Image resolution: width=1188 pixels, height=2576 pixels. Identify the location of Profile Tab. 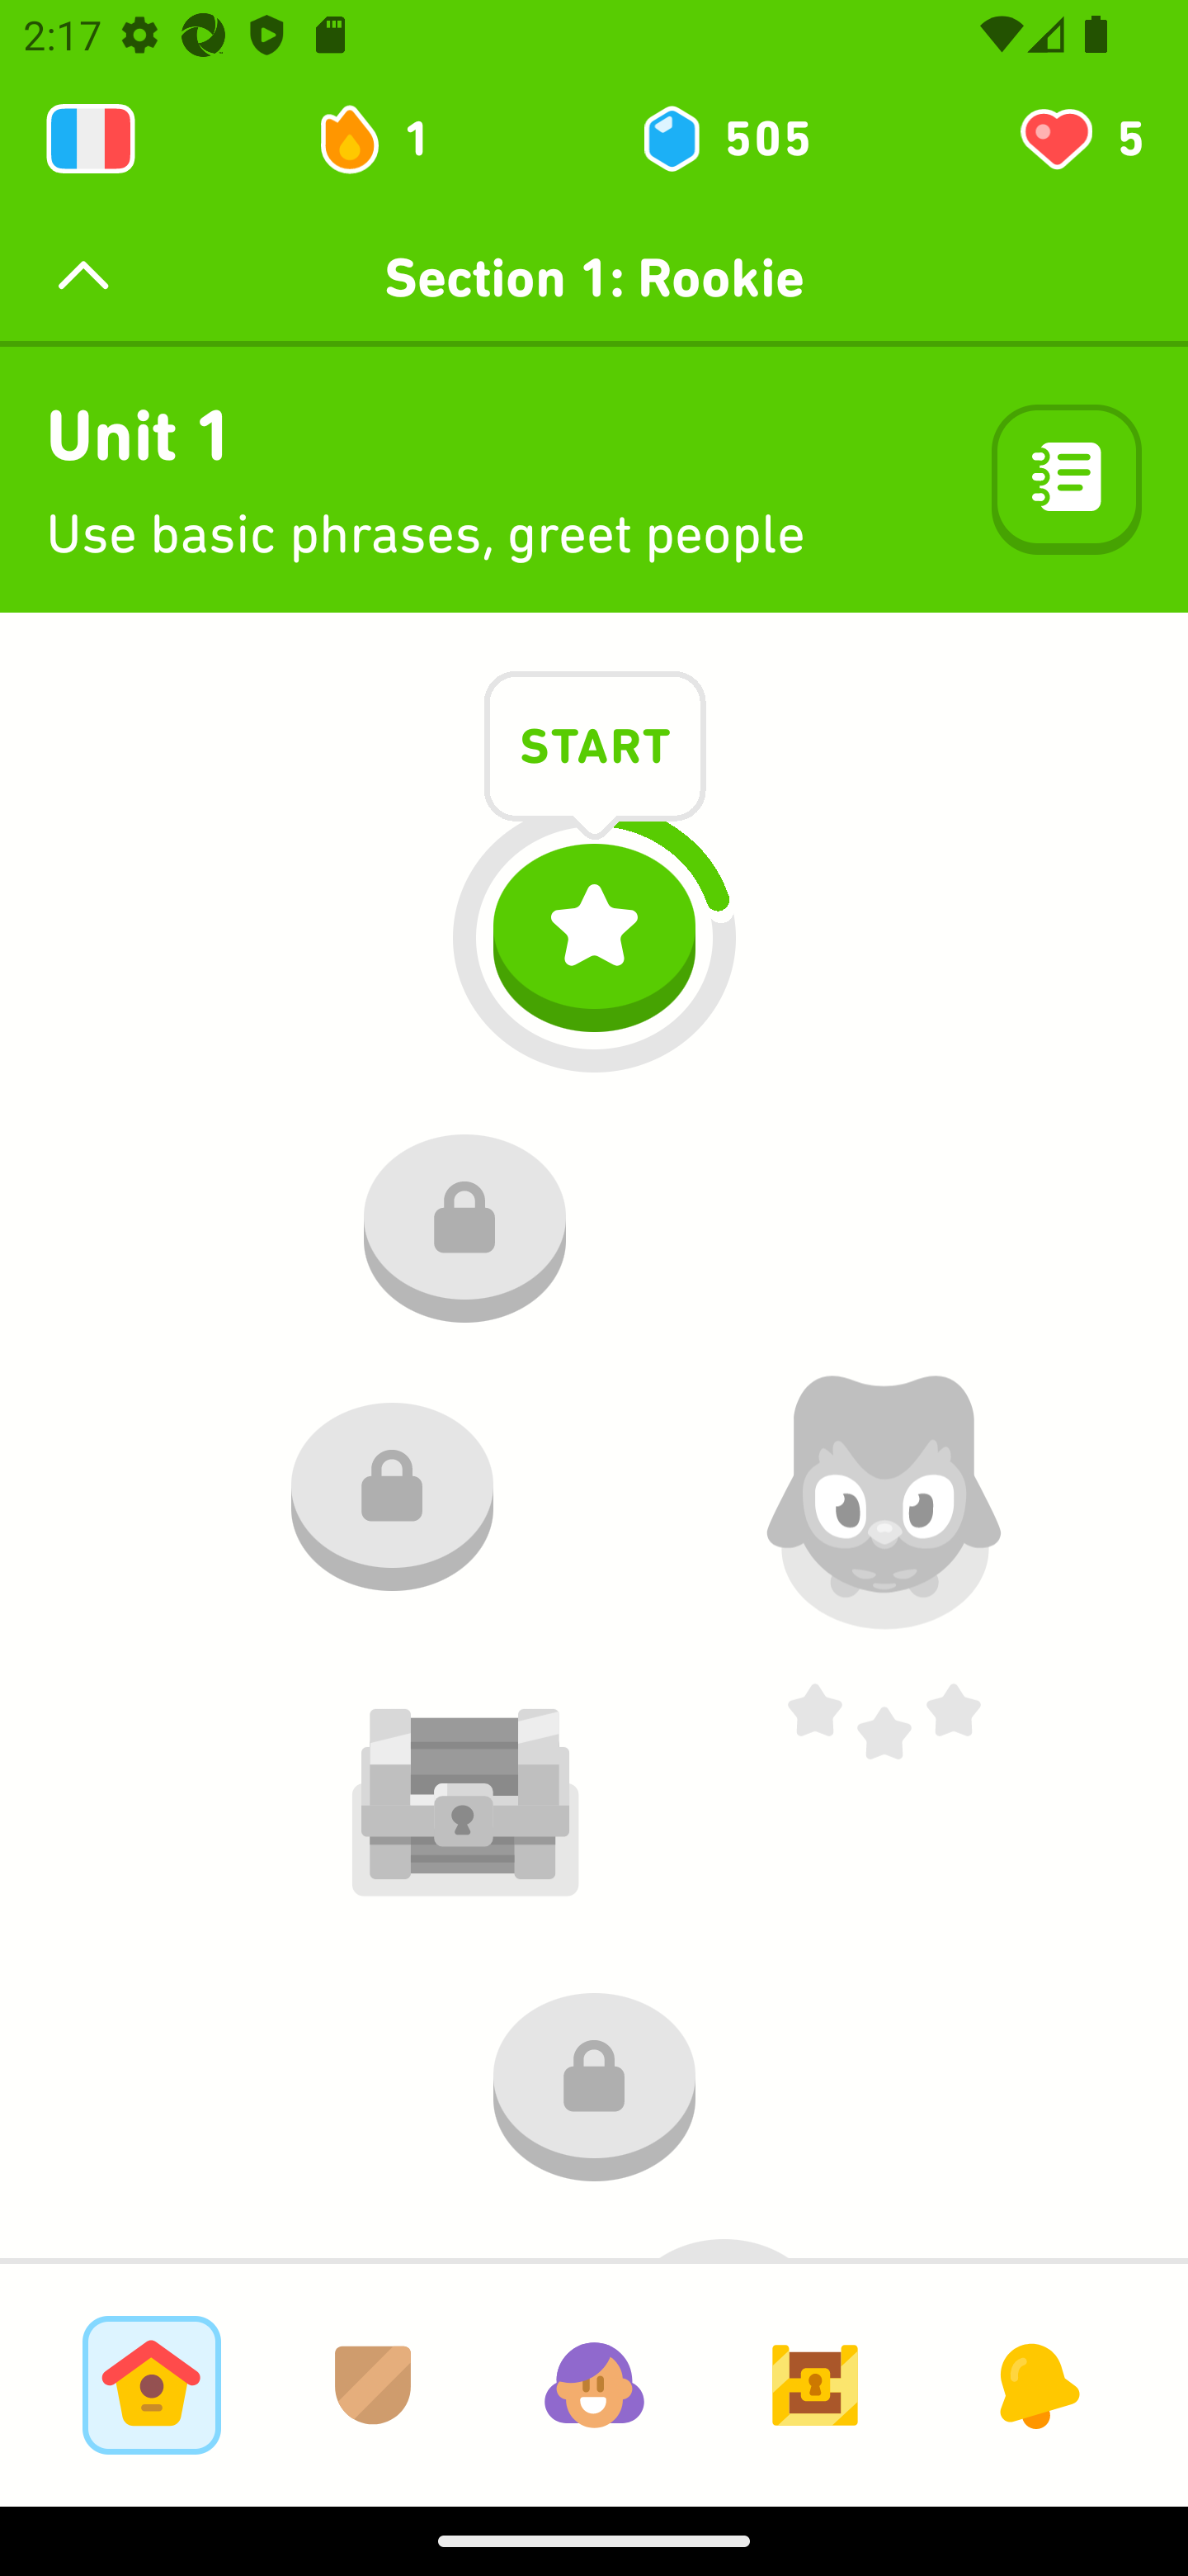
(594, 2384).